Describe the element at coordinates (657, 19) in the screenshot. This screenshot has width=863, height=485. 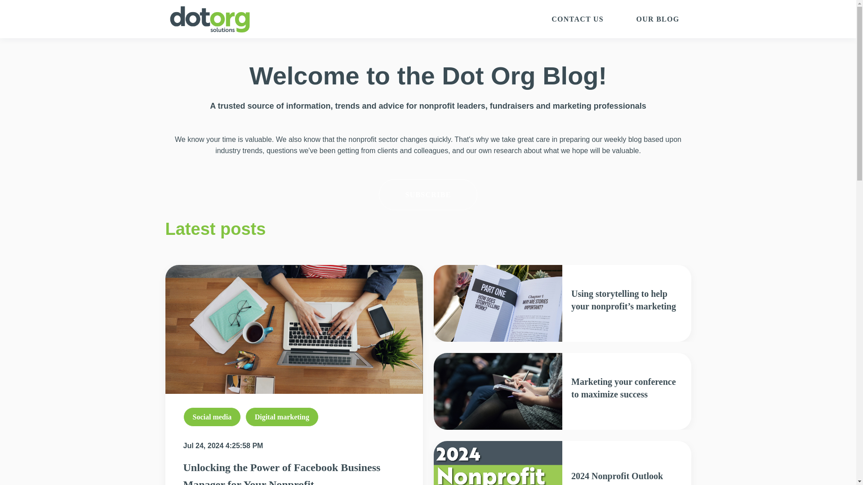
I see `OUR BLOG` at that location.